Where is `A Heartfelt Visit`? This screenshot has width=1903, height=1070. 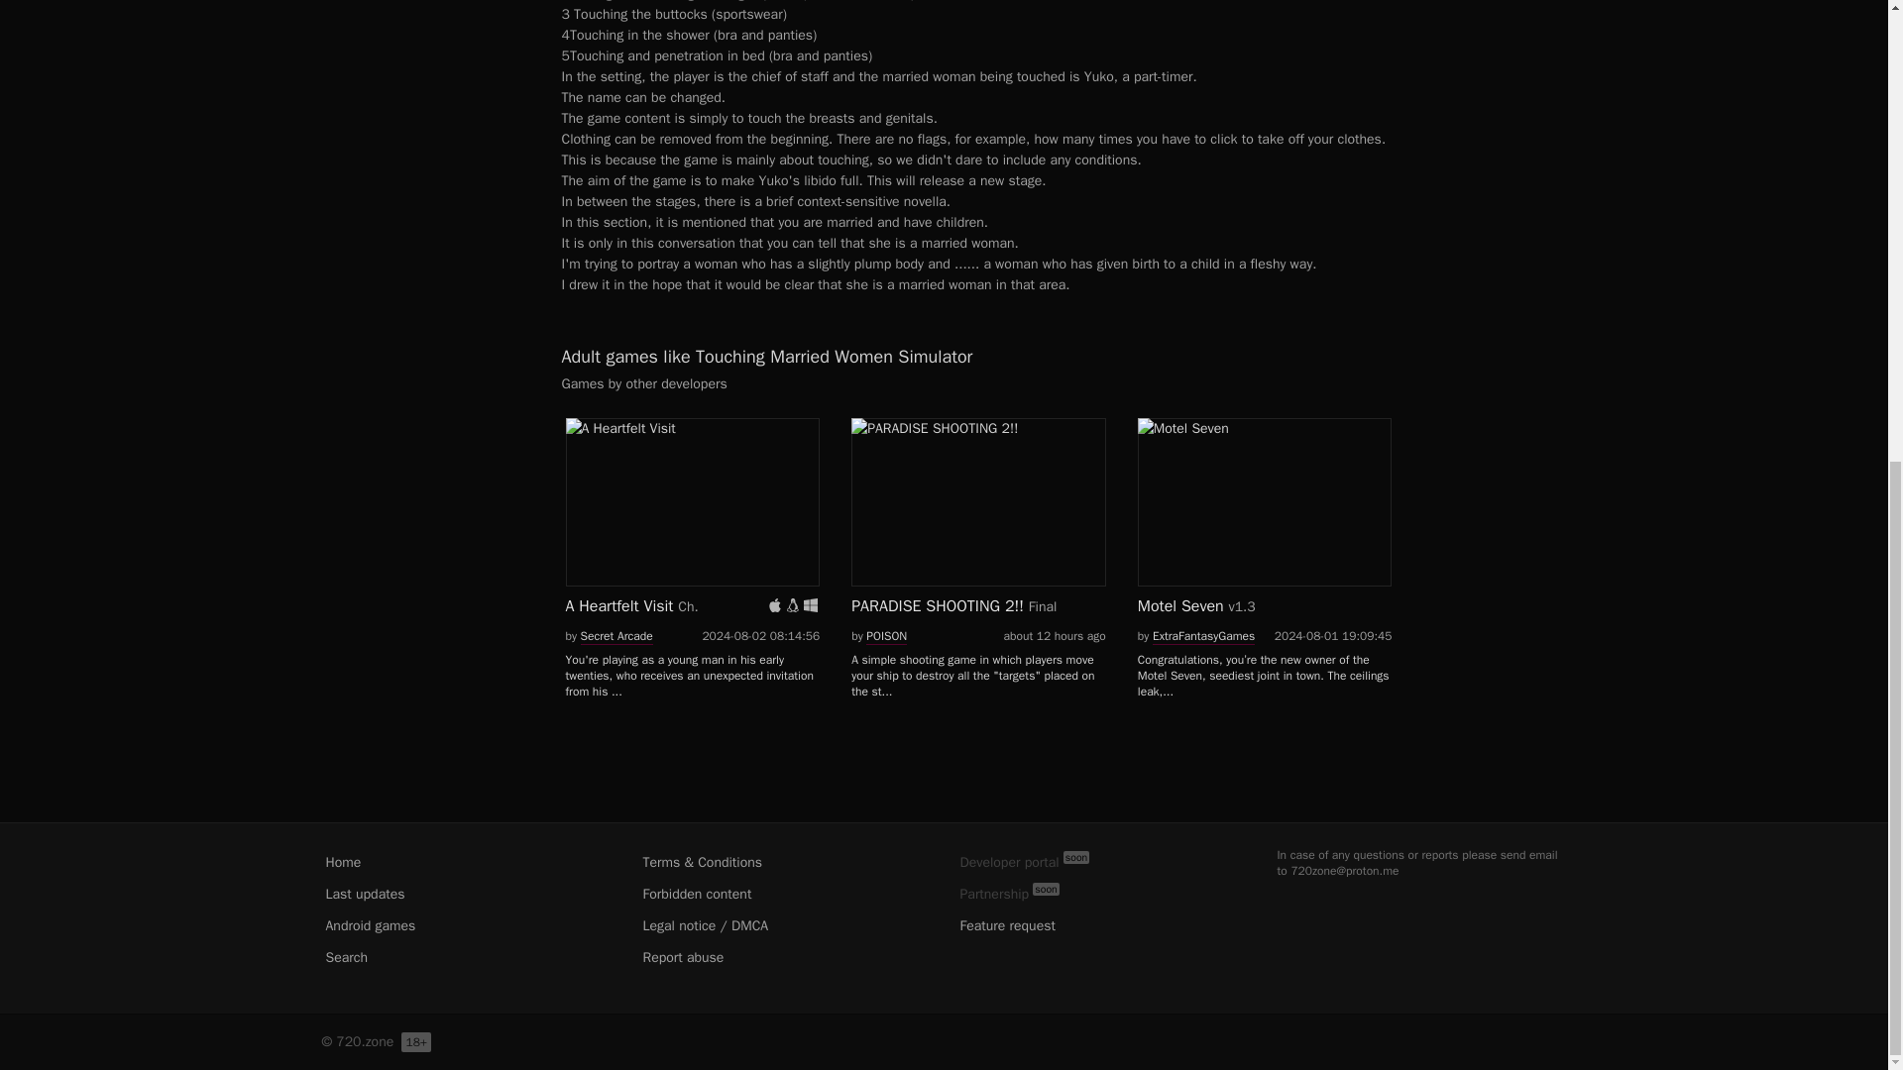 A Heartfelt Visit is located at coordinates (692, 501).